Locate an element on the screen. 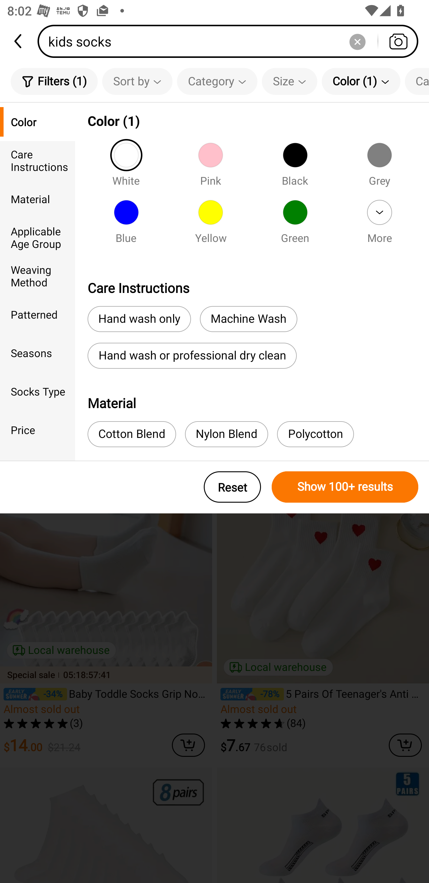 This screenshot has width=429, height=883. Hand wash only is located at coordinates (139, 319).